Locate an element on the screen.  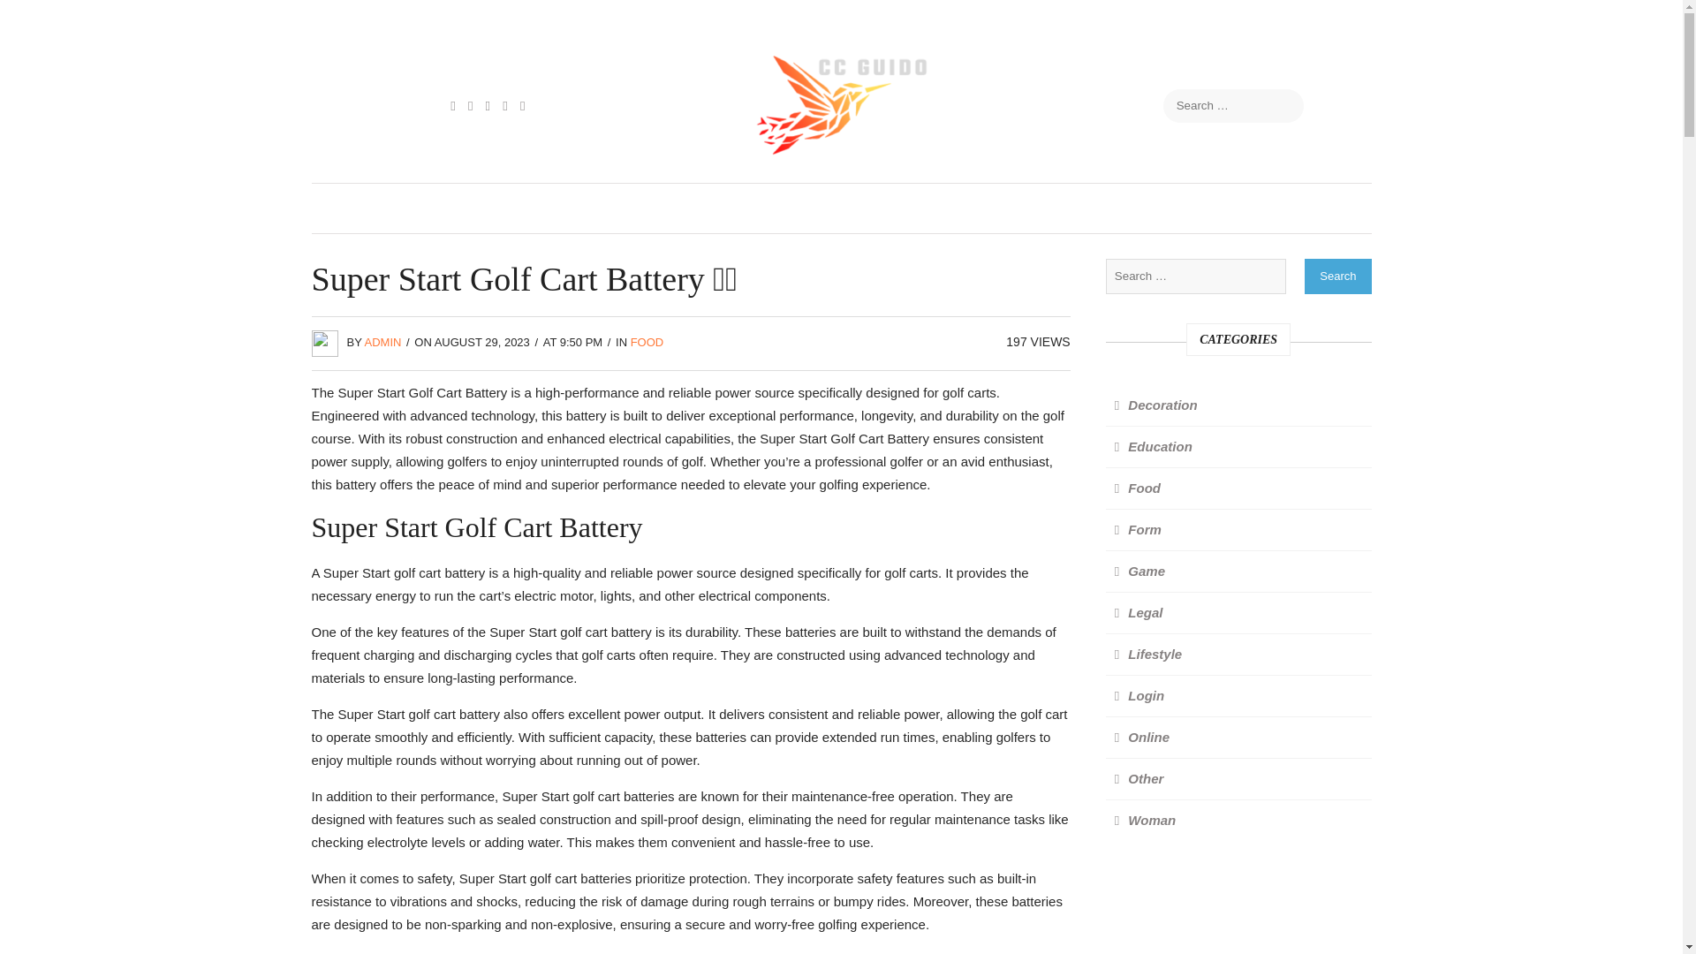
LEGAL is located at coordinates (896, 208).